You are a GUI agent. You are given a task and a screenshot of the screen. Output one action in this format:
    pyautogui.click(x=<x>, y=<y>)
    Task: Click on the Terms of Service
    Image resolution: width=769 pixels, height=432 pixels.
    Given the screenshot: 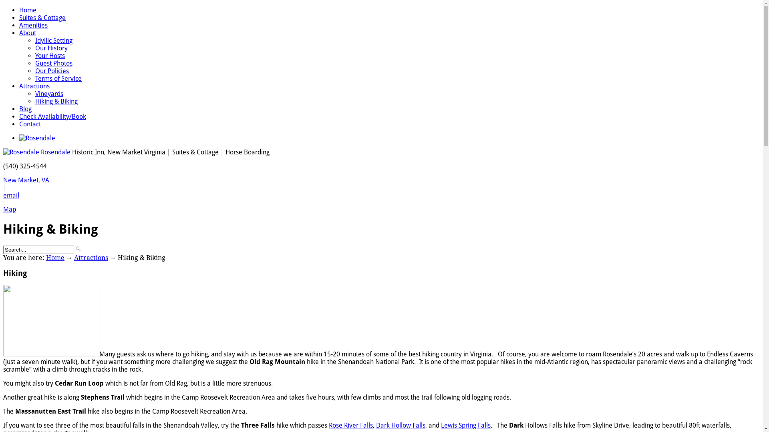 What is the action you would take?
    pyautogui.click(x=58, y=78)
    